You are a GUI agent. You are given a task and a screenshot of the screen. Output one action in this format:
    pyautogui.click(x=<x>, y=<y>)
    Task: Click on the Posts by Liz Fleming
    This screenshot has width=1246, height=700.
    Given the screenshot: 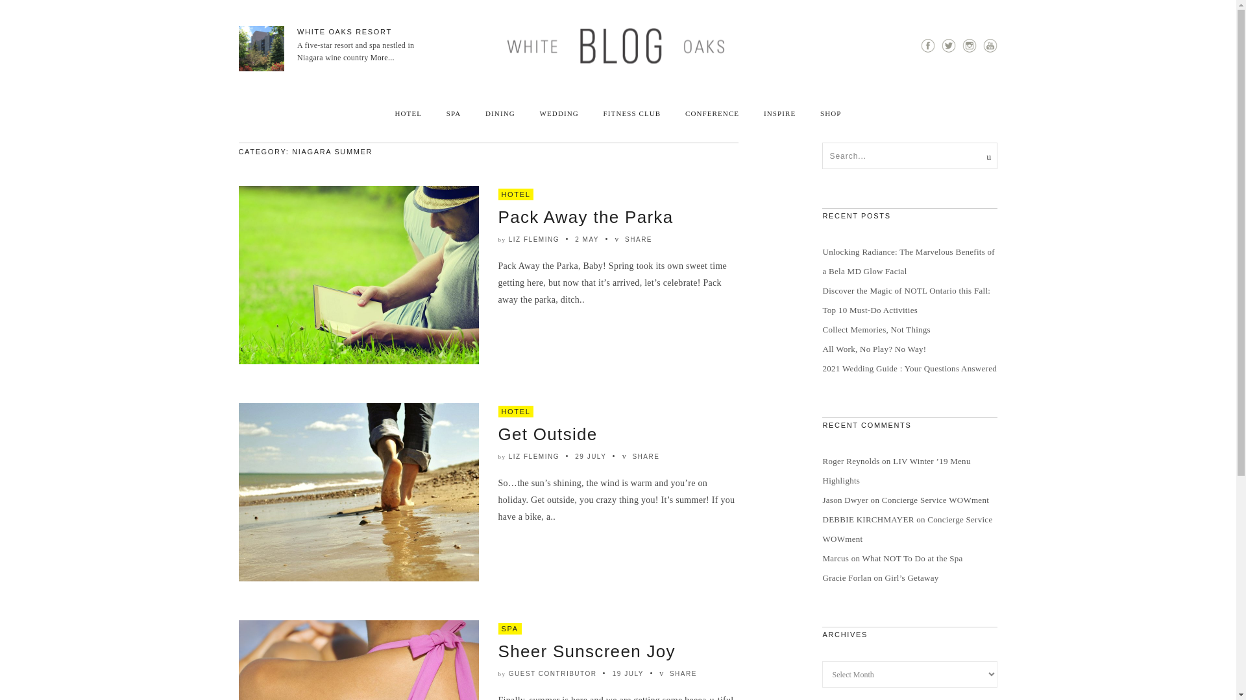 What is the action you would take?
    pyautogui.click(x=533, y=239)
    